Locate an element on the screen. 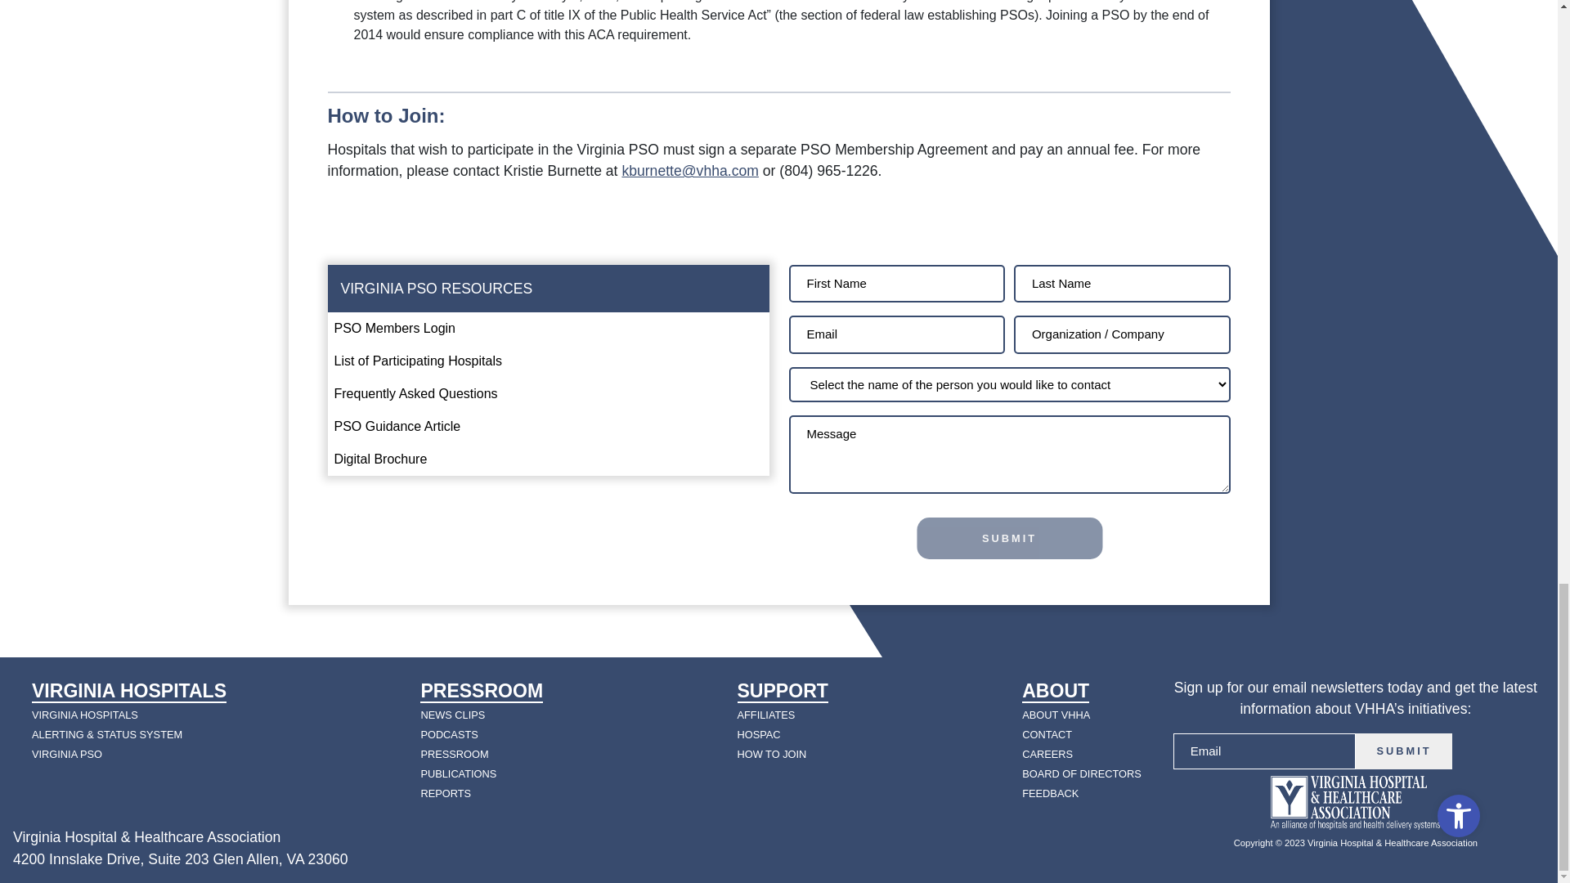 The height and width of the screenshot is (883, 1570). Submit is located at coordinates (1404, 751).